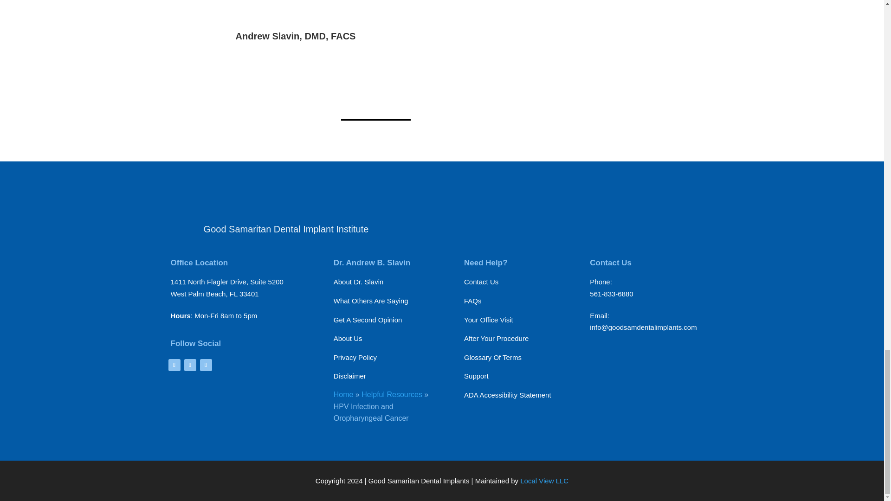 This screenshot has width=891, height=501. I want to click on Follow on RSS, so click(206, 365).